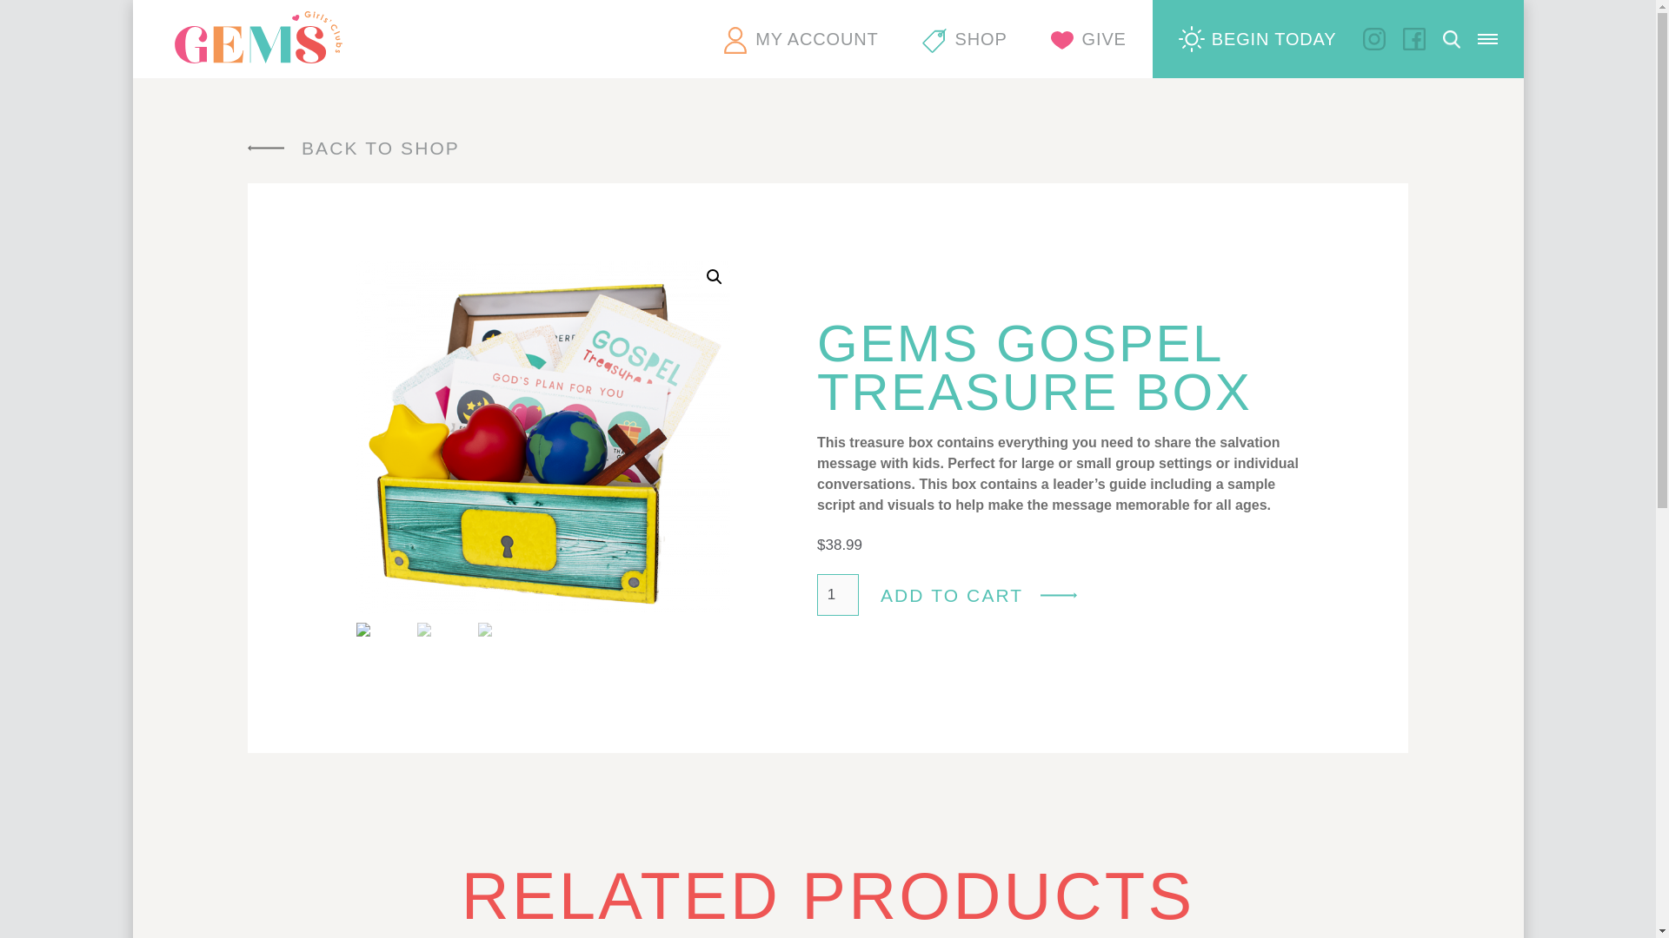  Describe the element at coordinates (258, 36) in the screenshot. I see `GEMS Girls' Clubs` at that location.